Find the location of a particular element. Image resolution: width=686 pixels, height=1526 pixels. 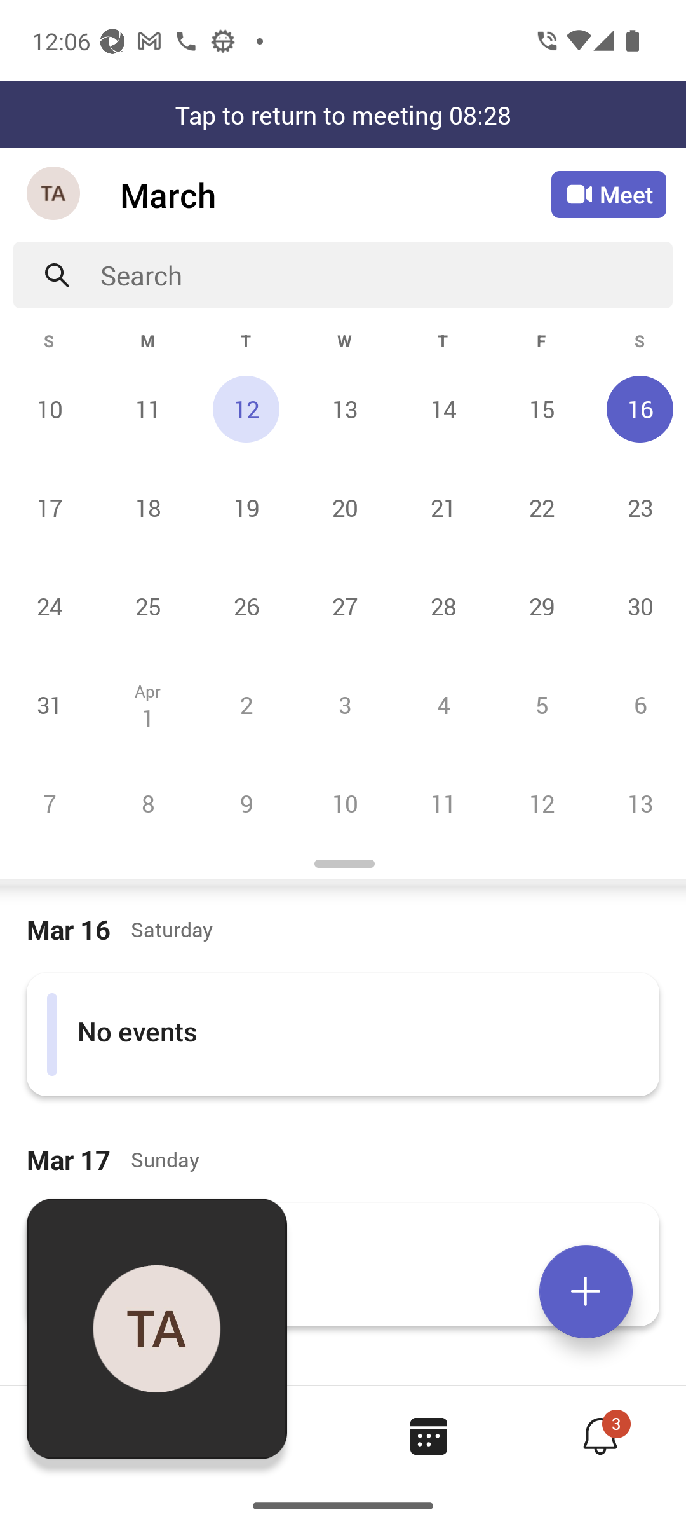

Tuesday, March 19 19 is located at coordinates (246, 507).